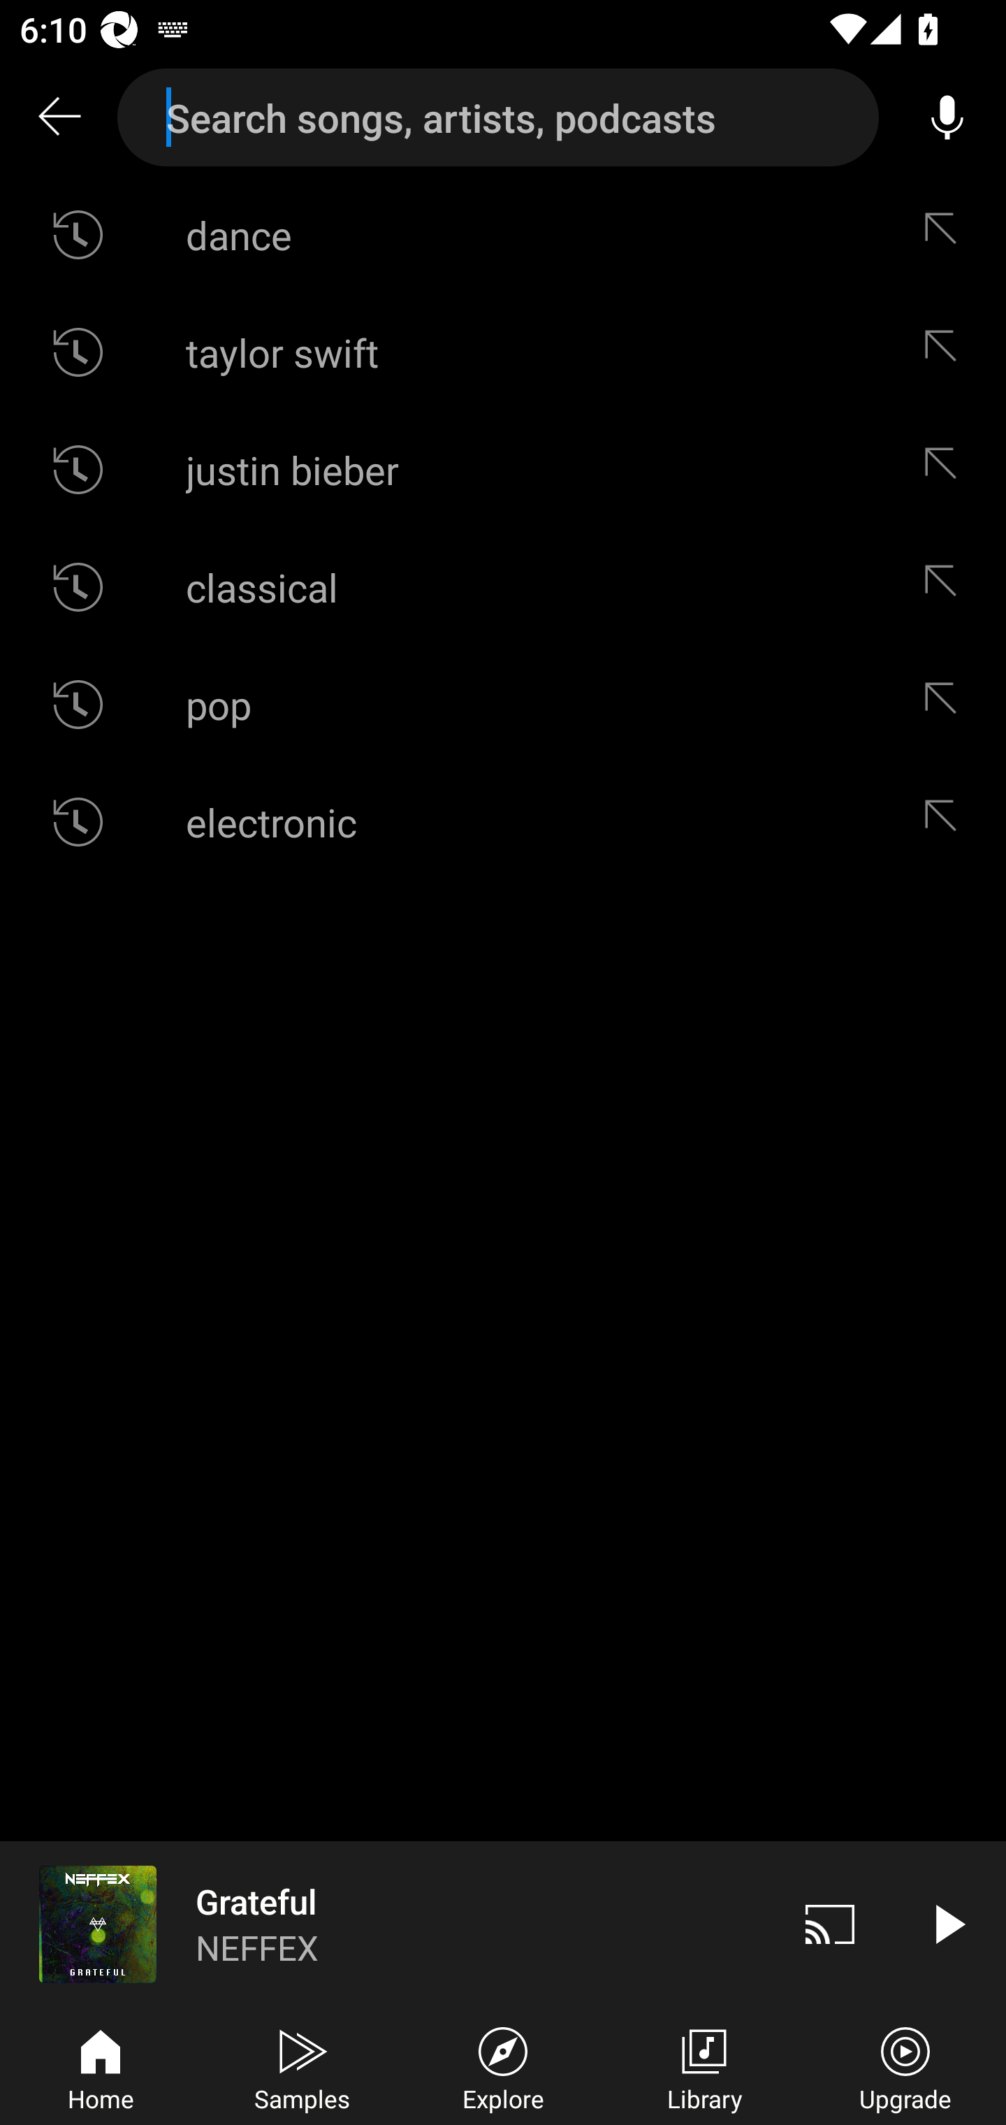 The image size is (1006, 2125). I want to click on Cast. Disconnected, so click(830, 1924).